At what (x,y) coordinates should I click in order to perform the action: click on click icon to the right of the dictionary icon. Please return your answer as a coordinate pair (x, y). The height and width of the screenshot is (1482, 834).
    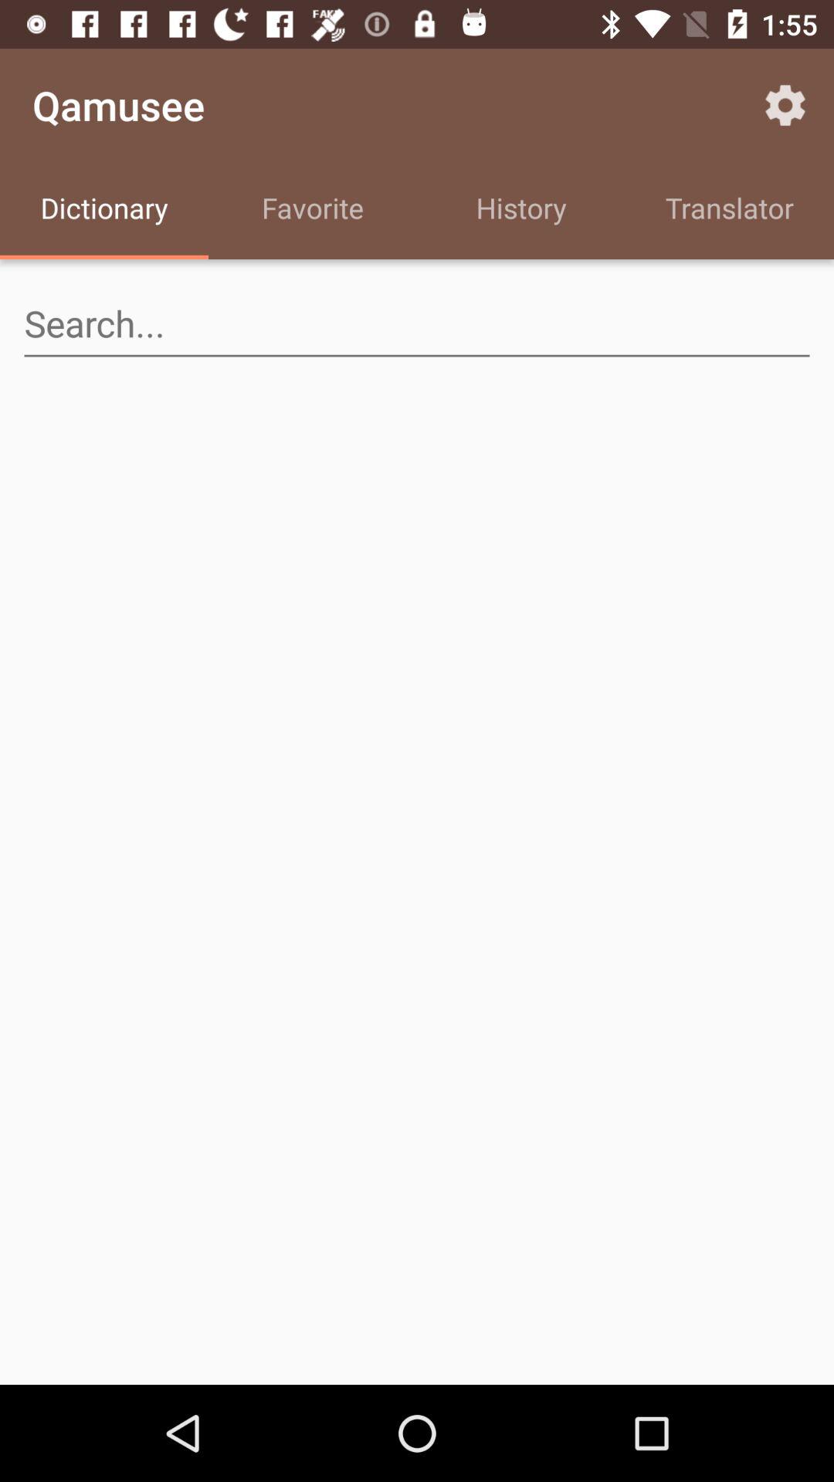
    Looking at the image, I should click on (313, 210).